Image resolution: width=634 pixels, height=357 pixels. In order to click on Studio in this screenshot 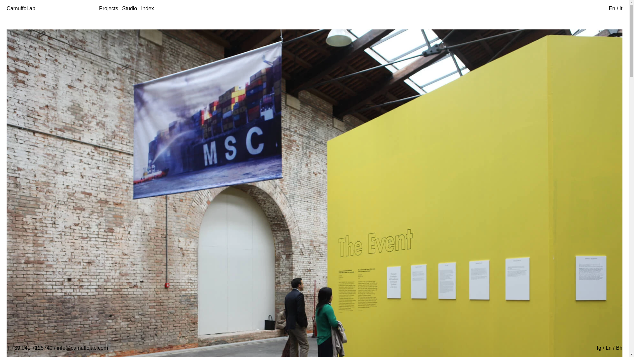, I will do `click(129, 8)`.